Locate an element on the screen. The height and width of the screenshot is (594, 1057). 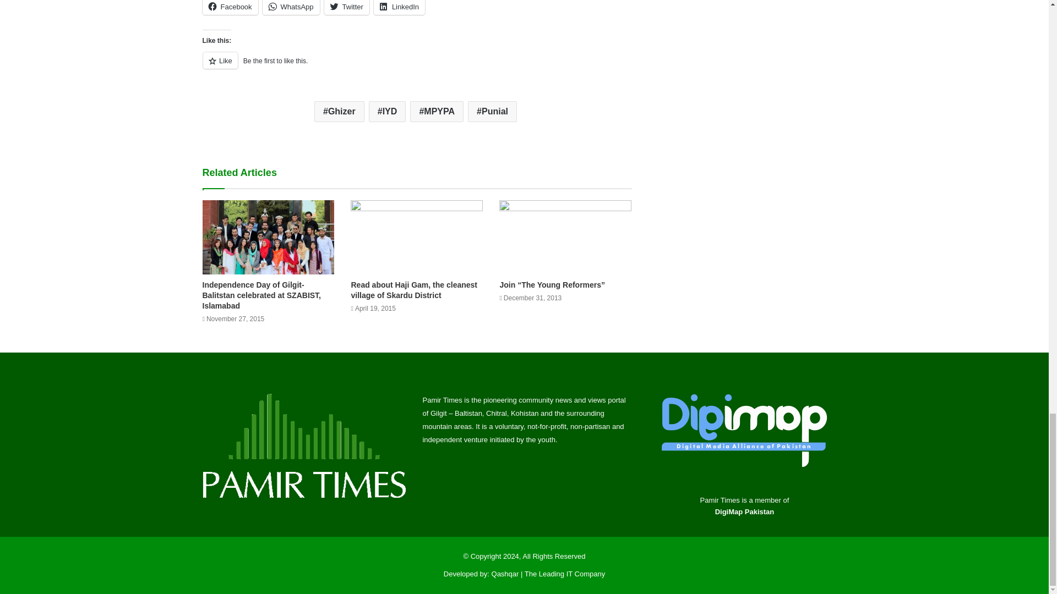
Punial is located at coordinates (492, 111).